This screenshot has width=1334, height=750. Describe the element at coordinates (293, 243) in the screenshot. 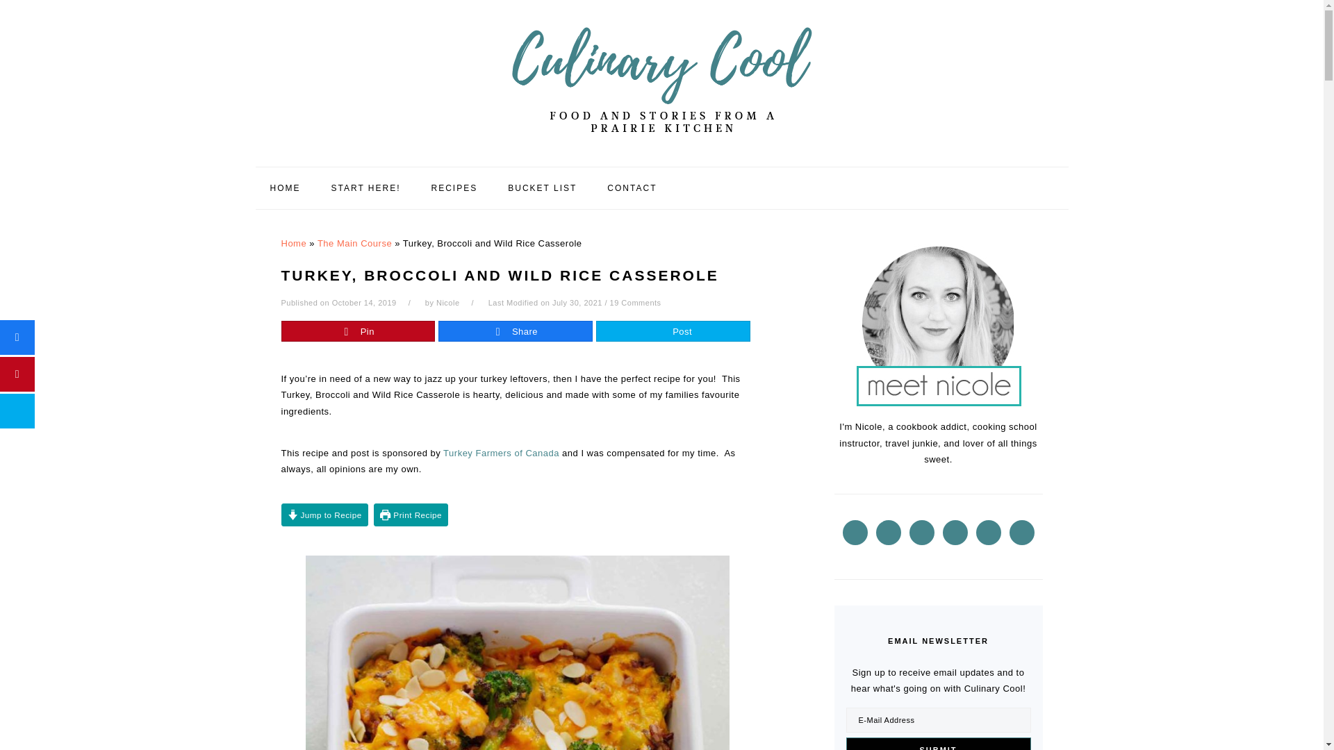

I see `Home` at that location.